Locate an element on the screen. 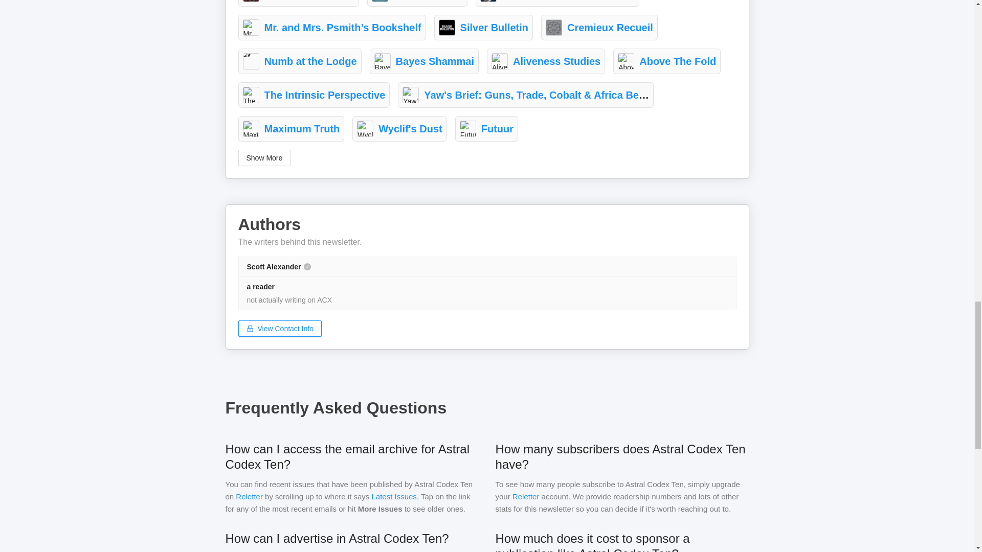 The image size is (982, 552). Bayes Shammai is located at coordinates (435, 61).